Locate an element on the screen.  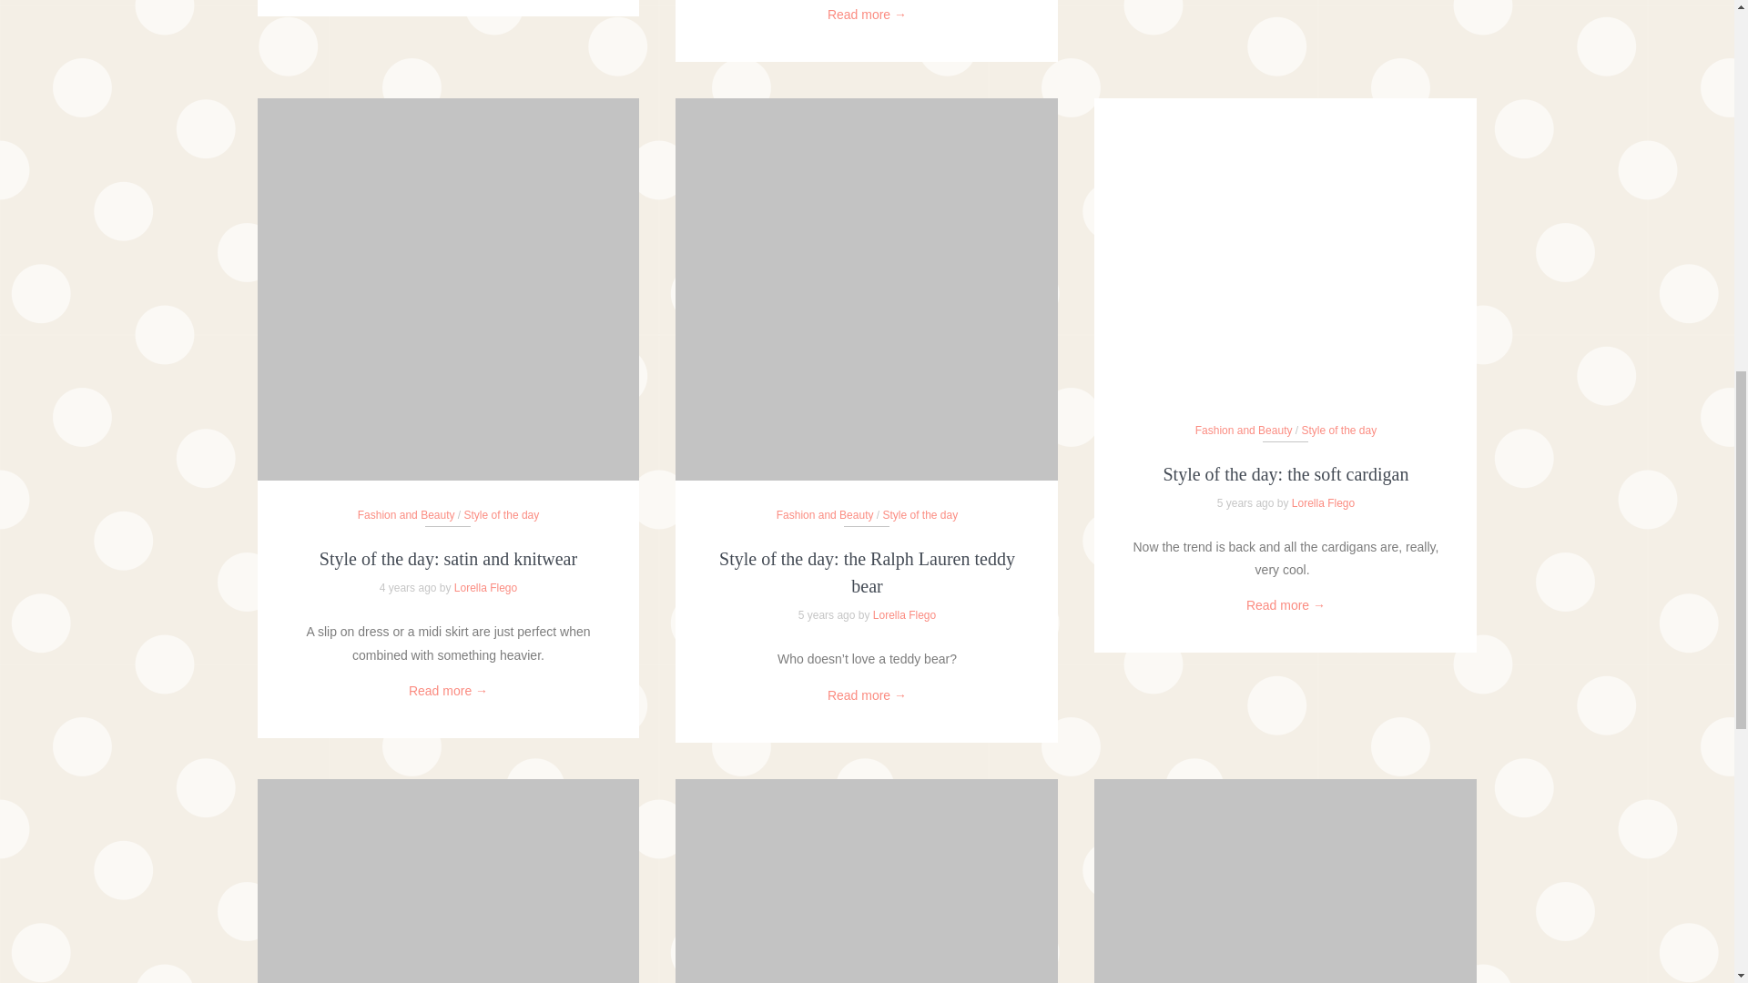
Style of the day: the soft cardigan is located at coordinates (1286, 473).